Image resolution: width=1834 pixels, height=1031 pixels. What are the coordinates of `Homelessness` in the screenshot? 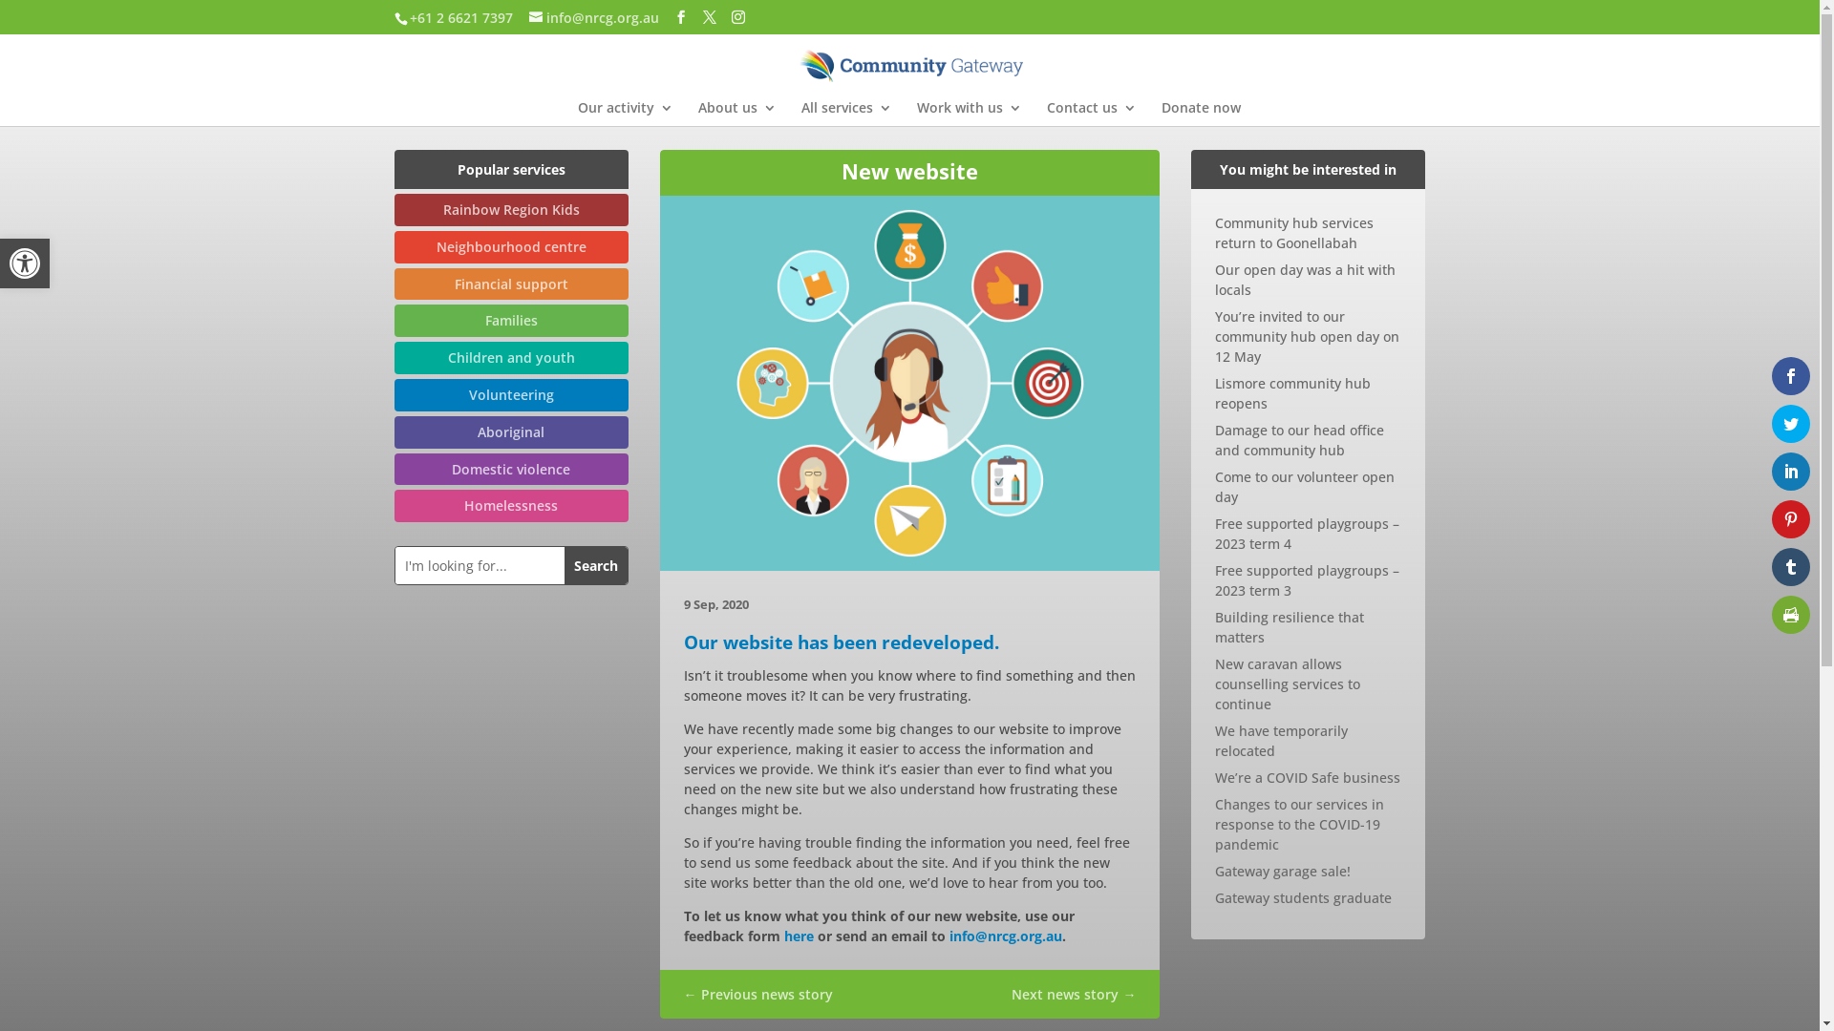 It's located at (511, 506).